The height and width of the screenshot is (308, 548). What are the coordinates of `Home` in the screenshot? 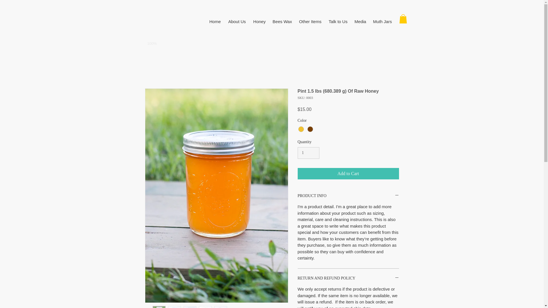 It's located at (215, 21).